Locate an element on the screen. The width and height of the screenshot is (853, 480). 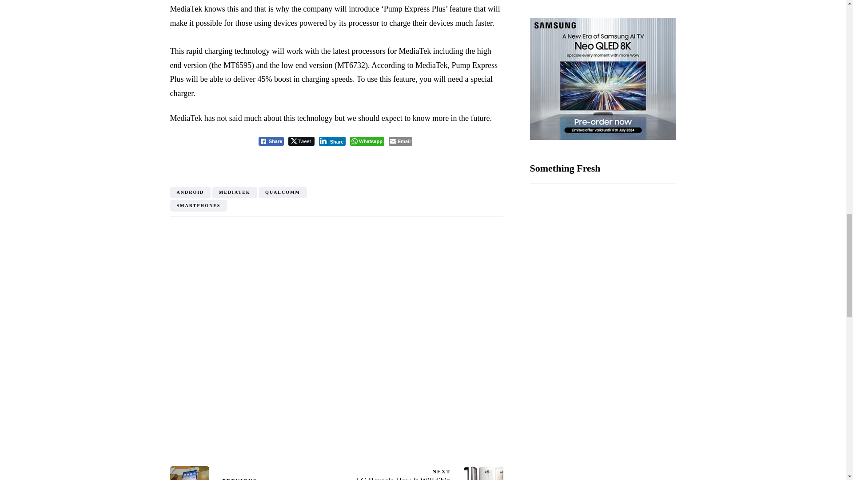
Tweet is located at coordinates (301, 141).